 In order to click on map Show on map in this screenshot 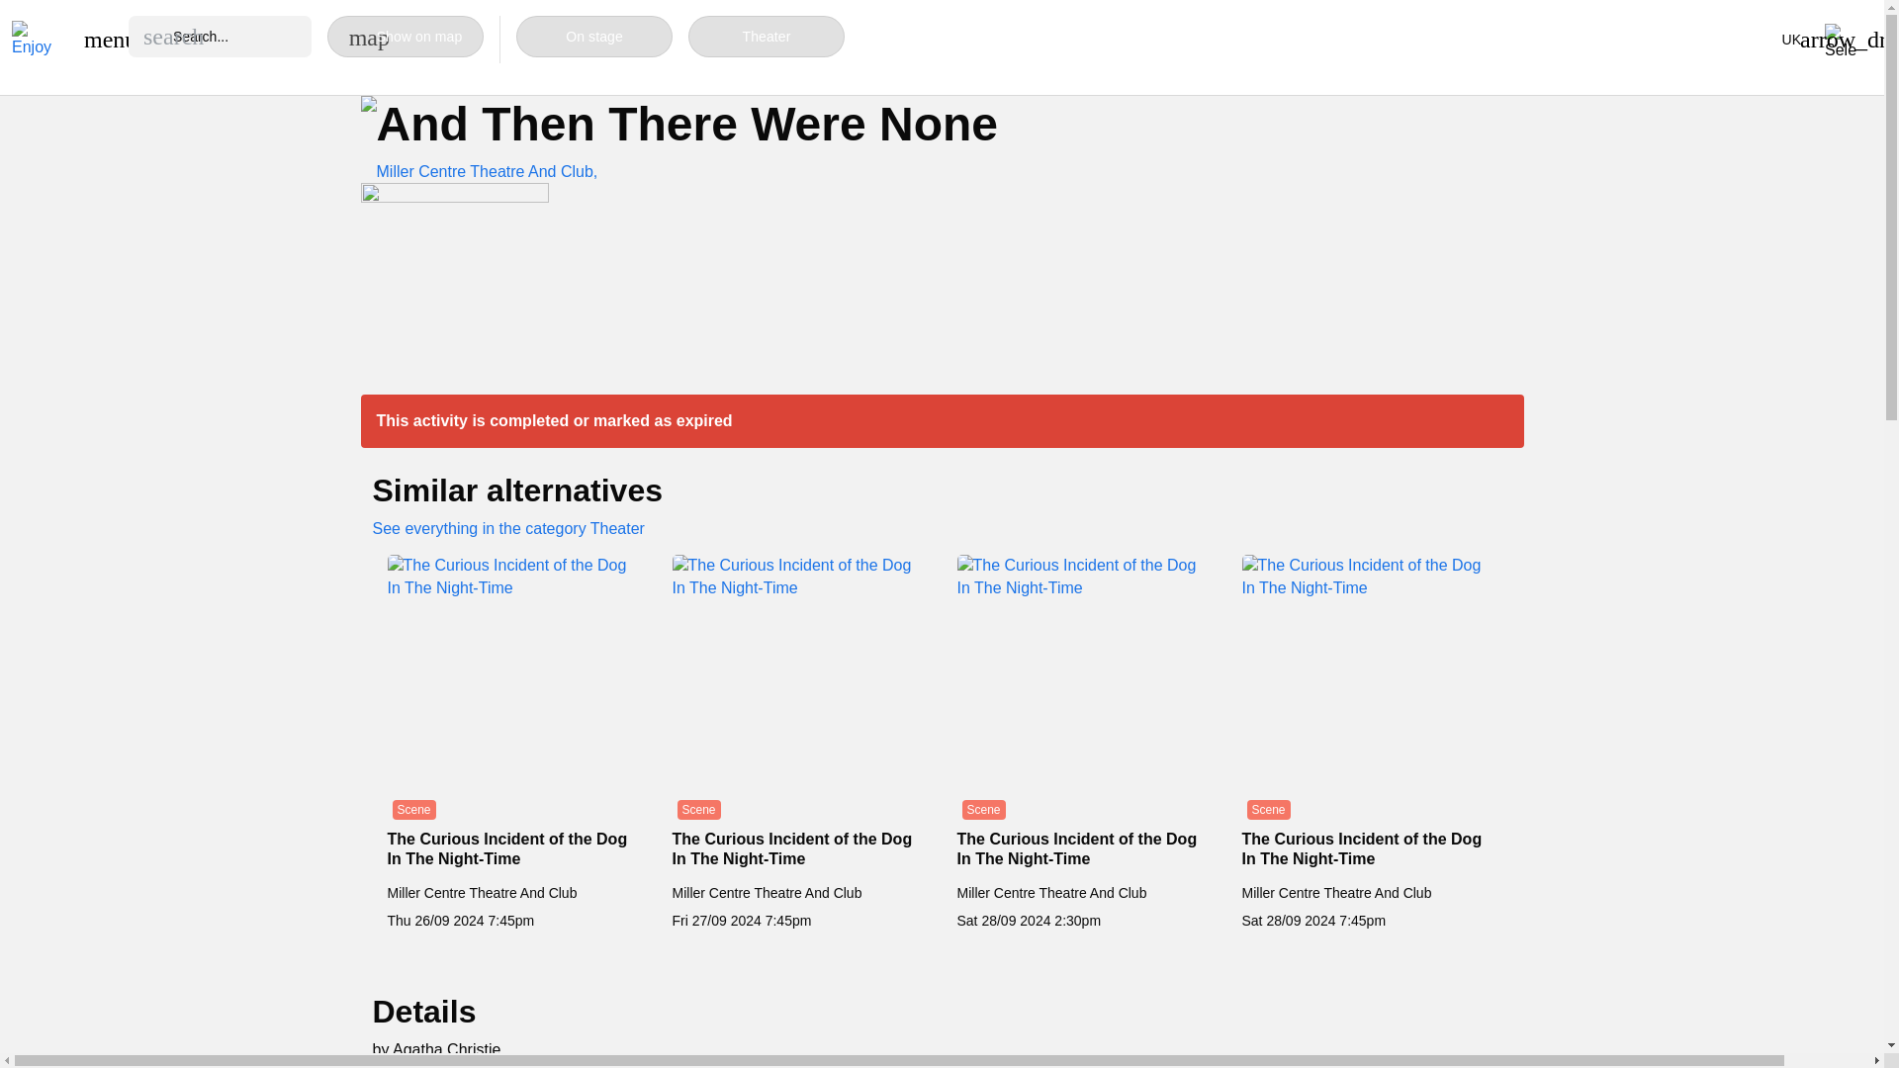, I will do `click(406, 37)`.